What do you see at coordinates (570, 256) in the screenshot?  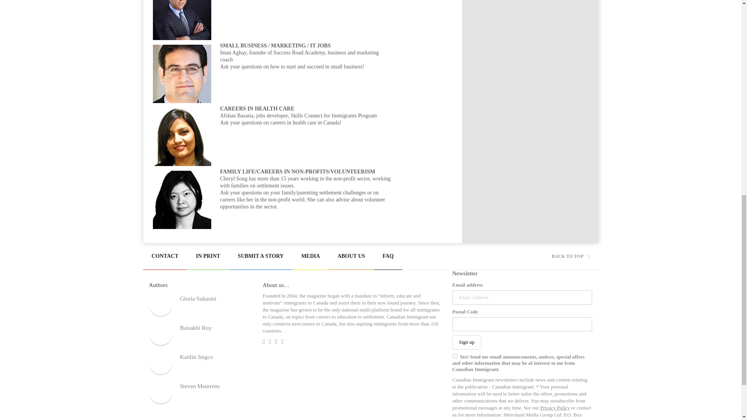 I see `BACK TO TOP` at bounding box center [570, 256].